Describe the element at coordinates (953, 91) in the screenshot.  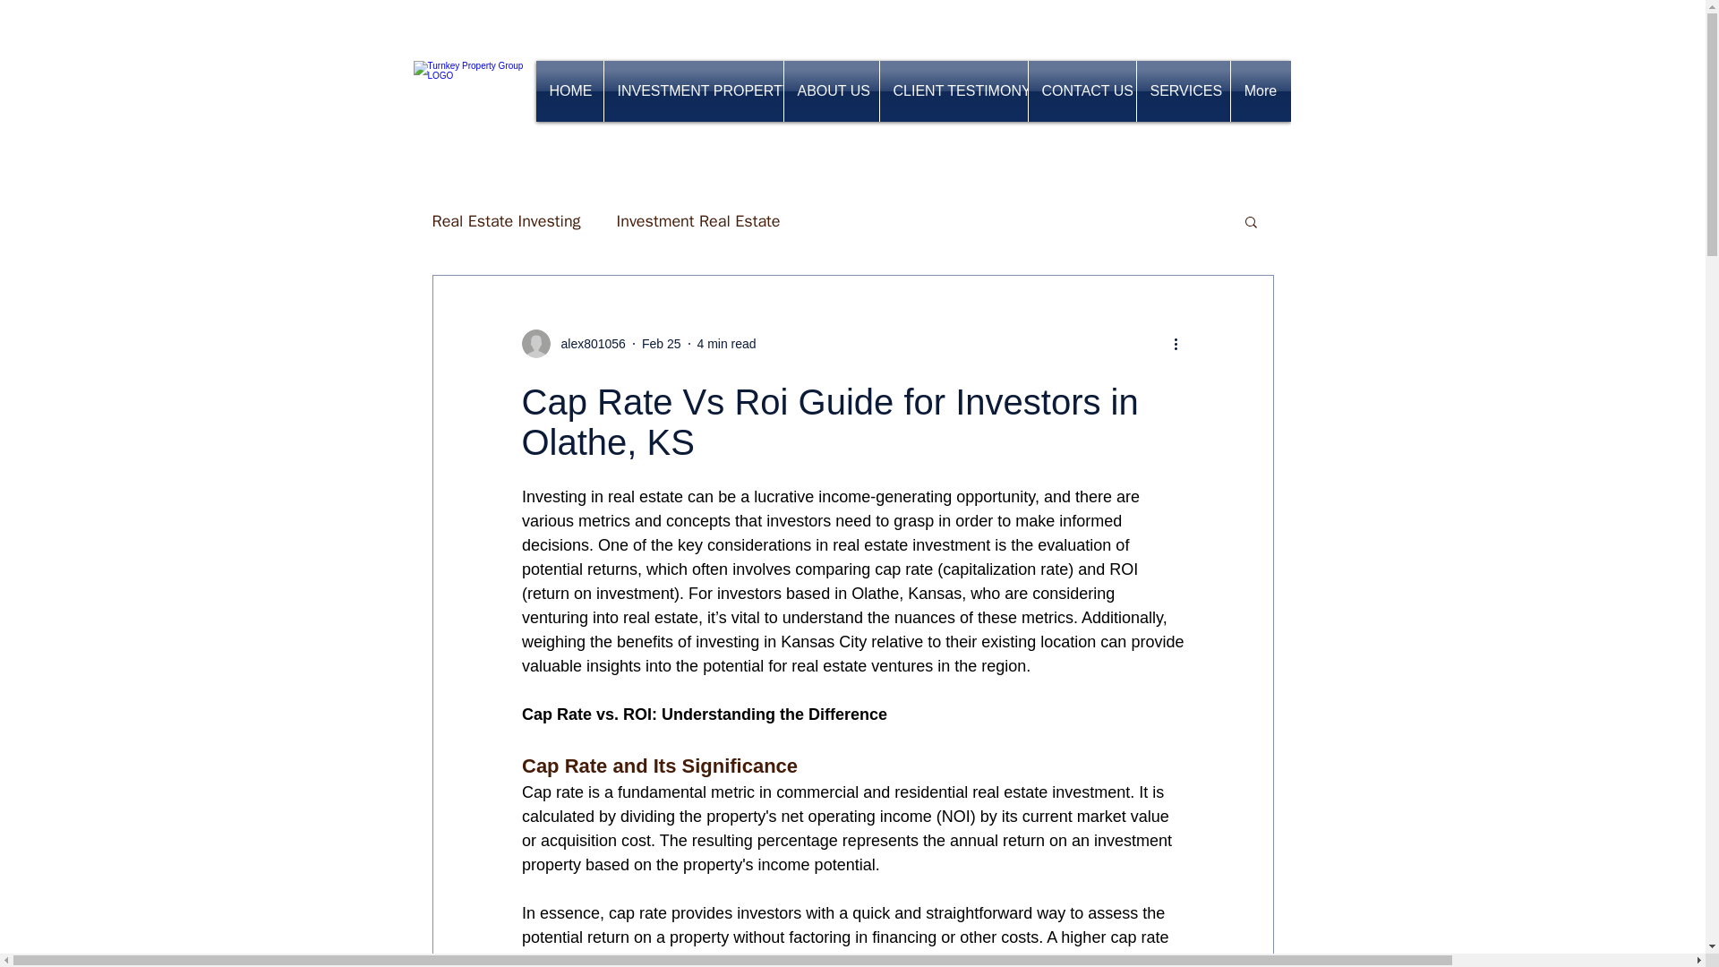
I see `CLIENT TESTIMONY` at that location.